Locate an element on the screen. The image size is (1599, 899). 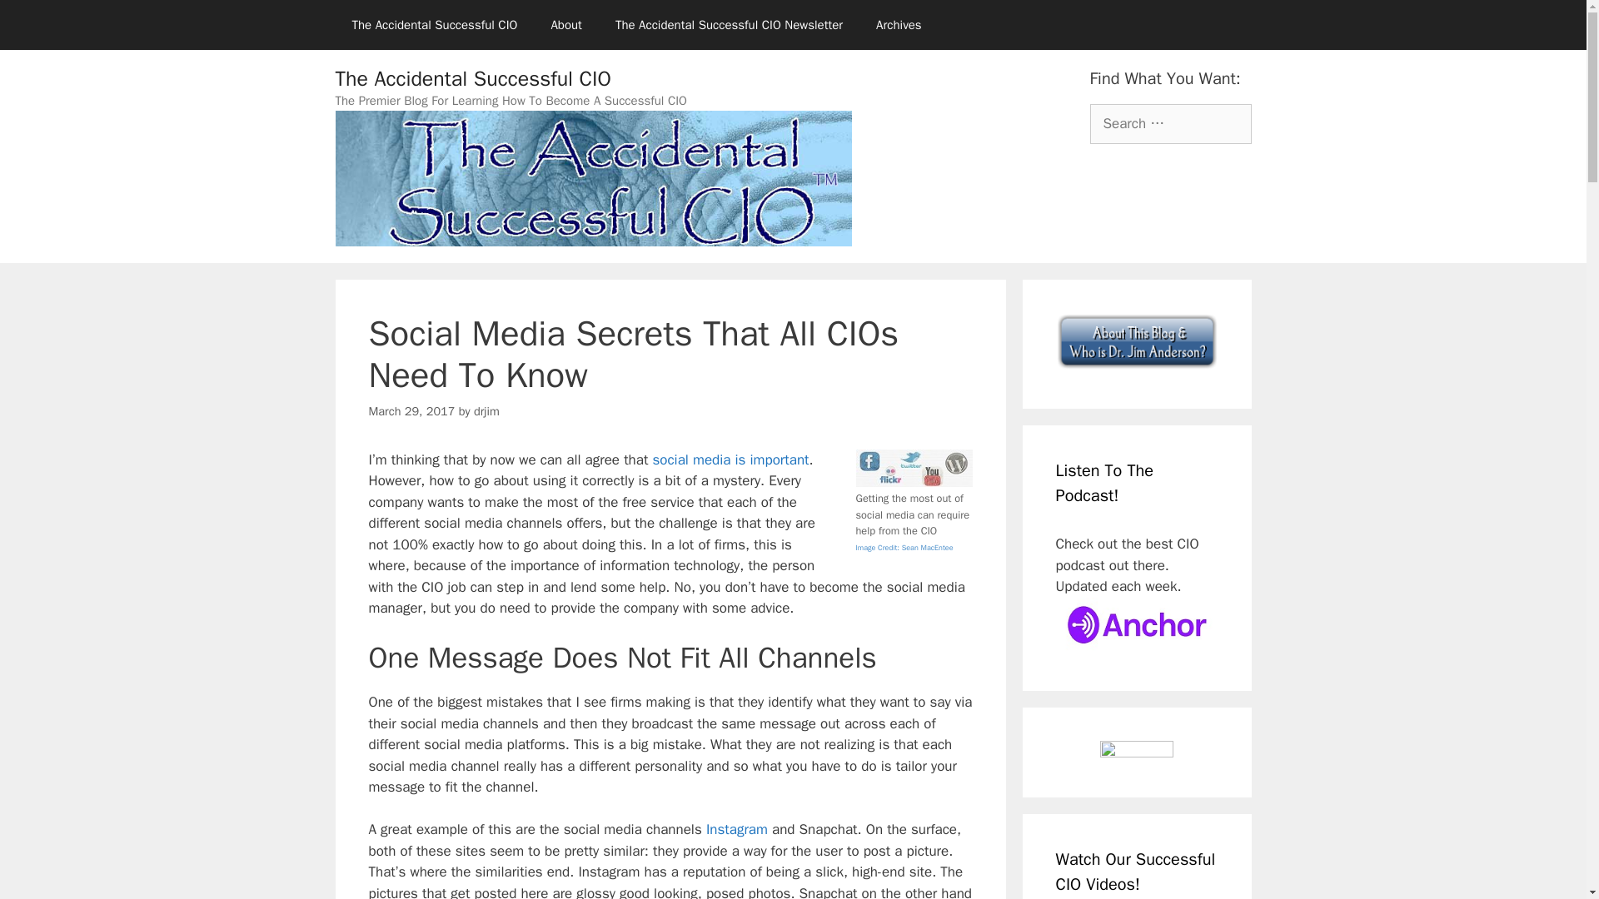
Image Credit: Sean MacEntee is located at coordinates (904, 547).